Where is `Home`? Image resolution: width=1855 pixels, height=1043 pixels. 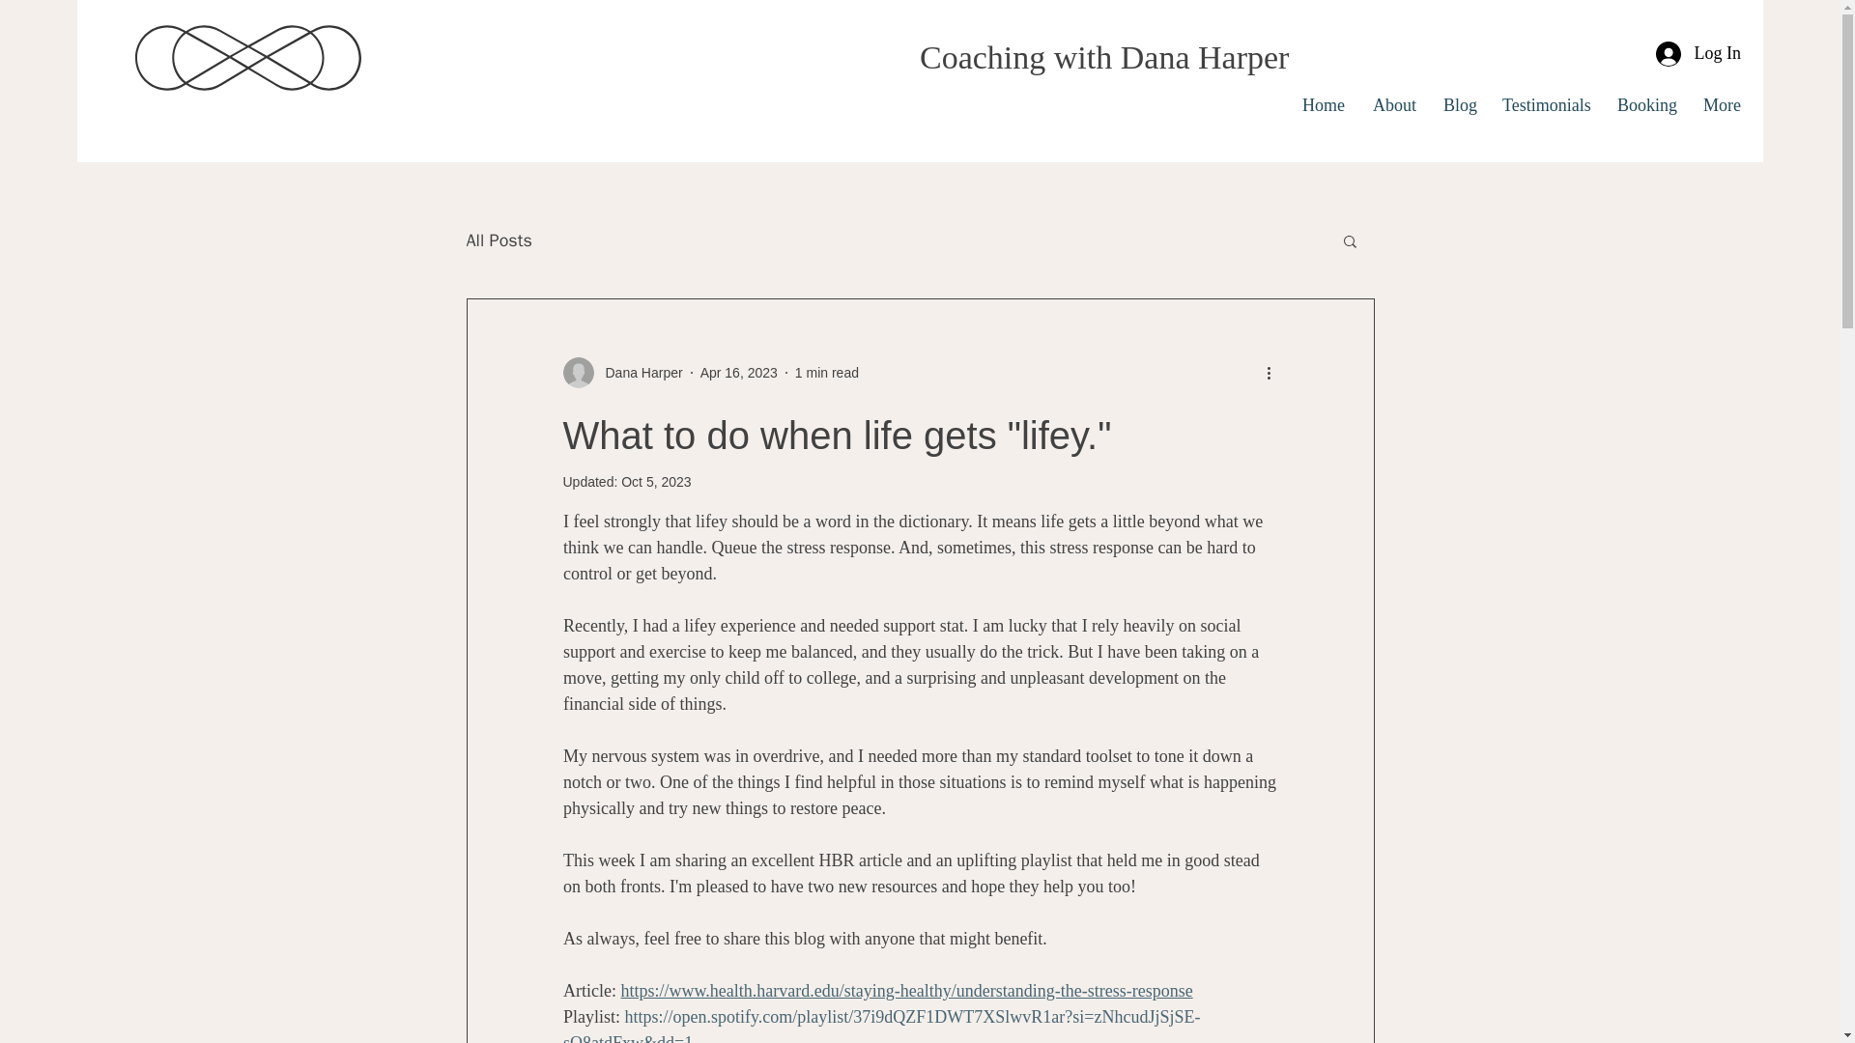
Home is located at coordinates (1322, 104).